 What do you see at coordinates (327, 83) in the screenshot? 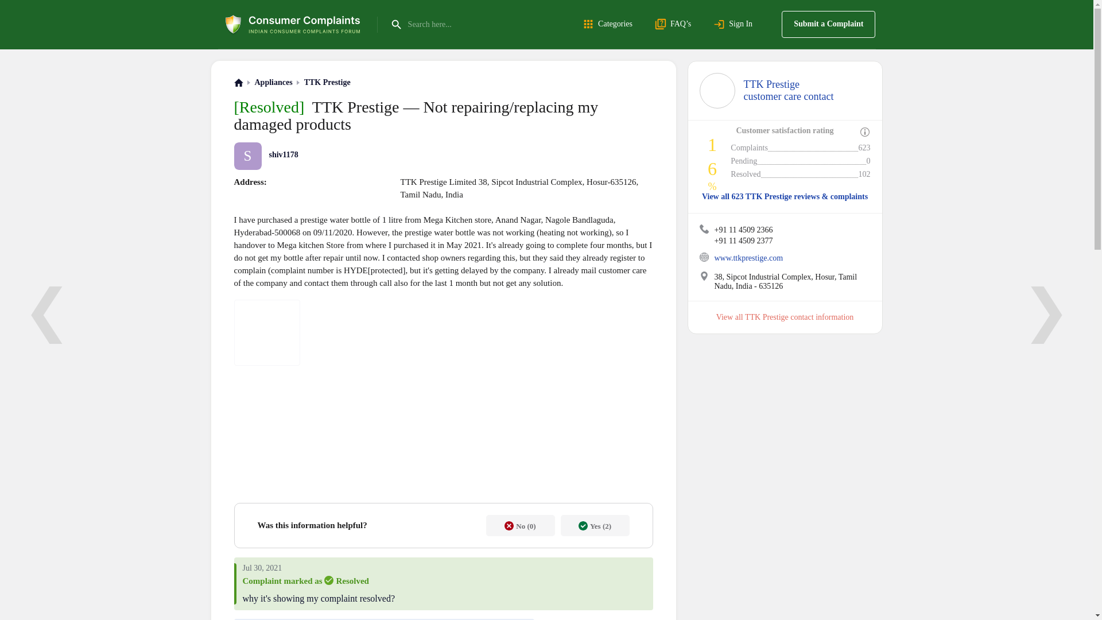
I see `TTK Prestige` at bounding box center [327, 83].